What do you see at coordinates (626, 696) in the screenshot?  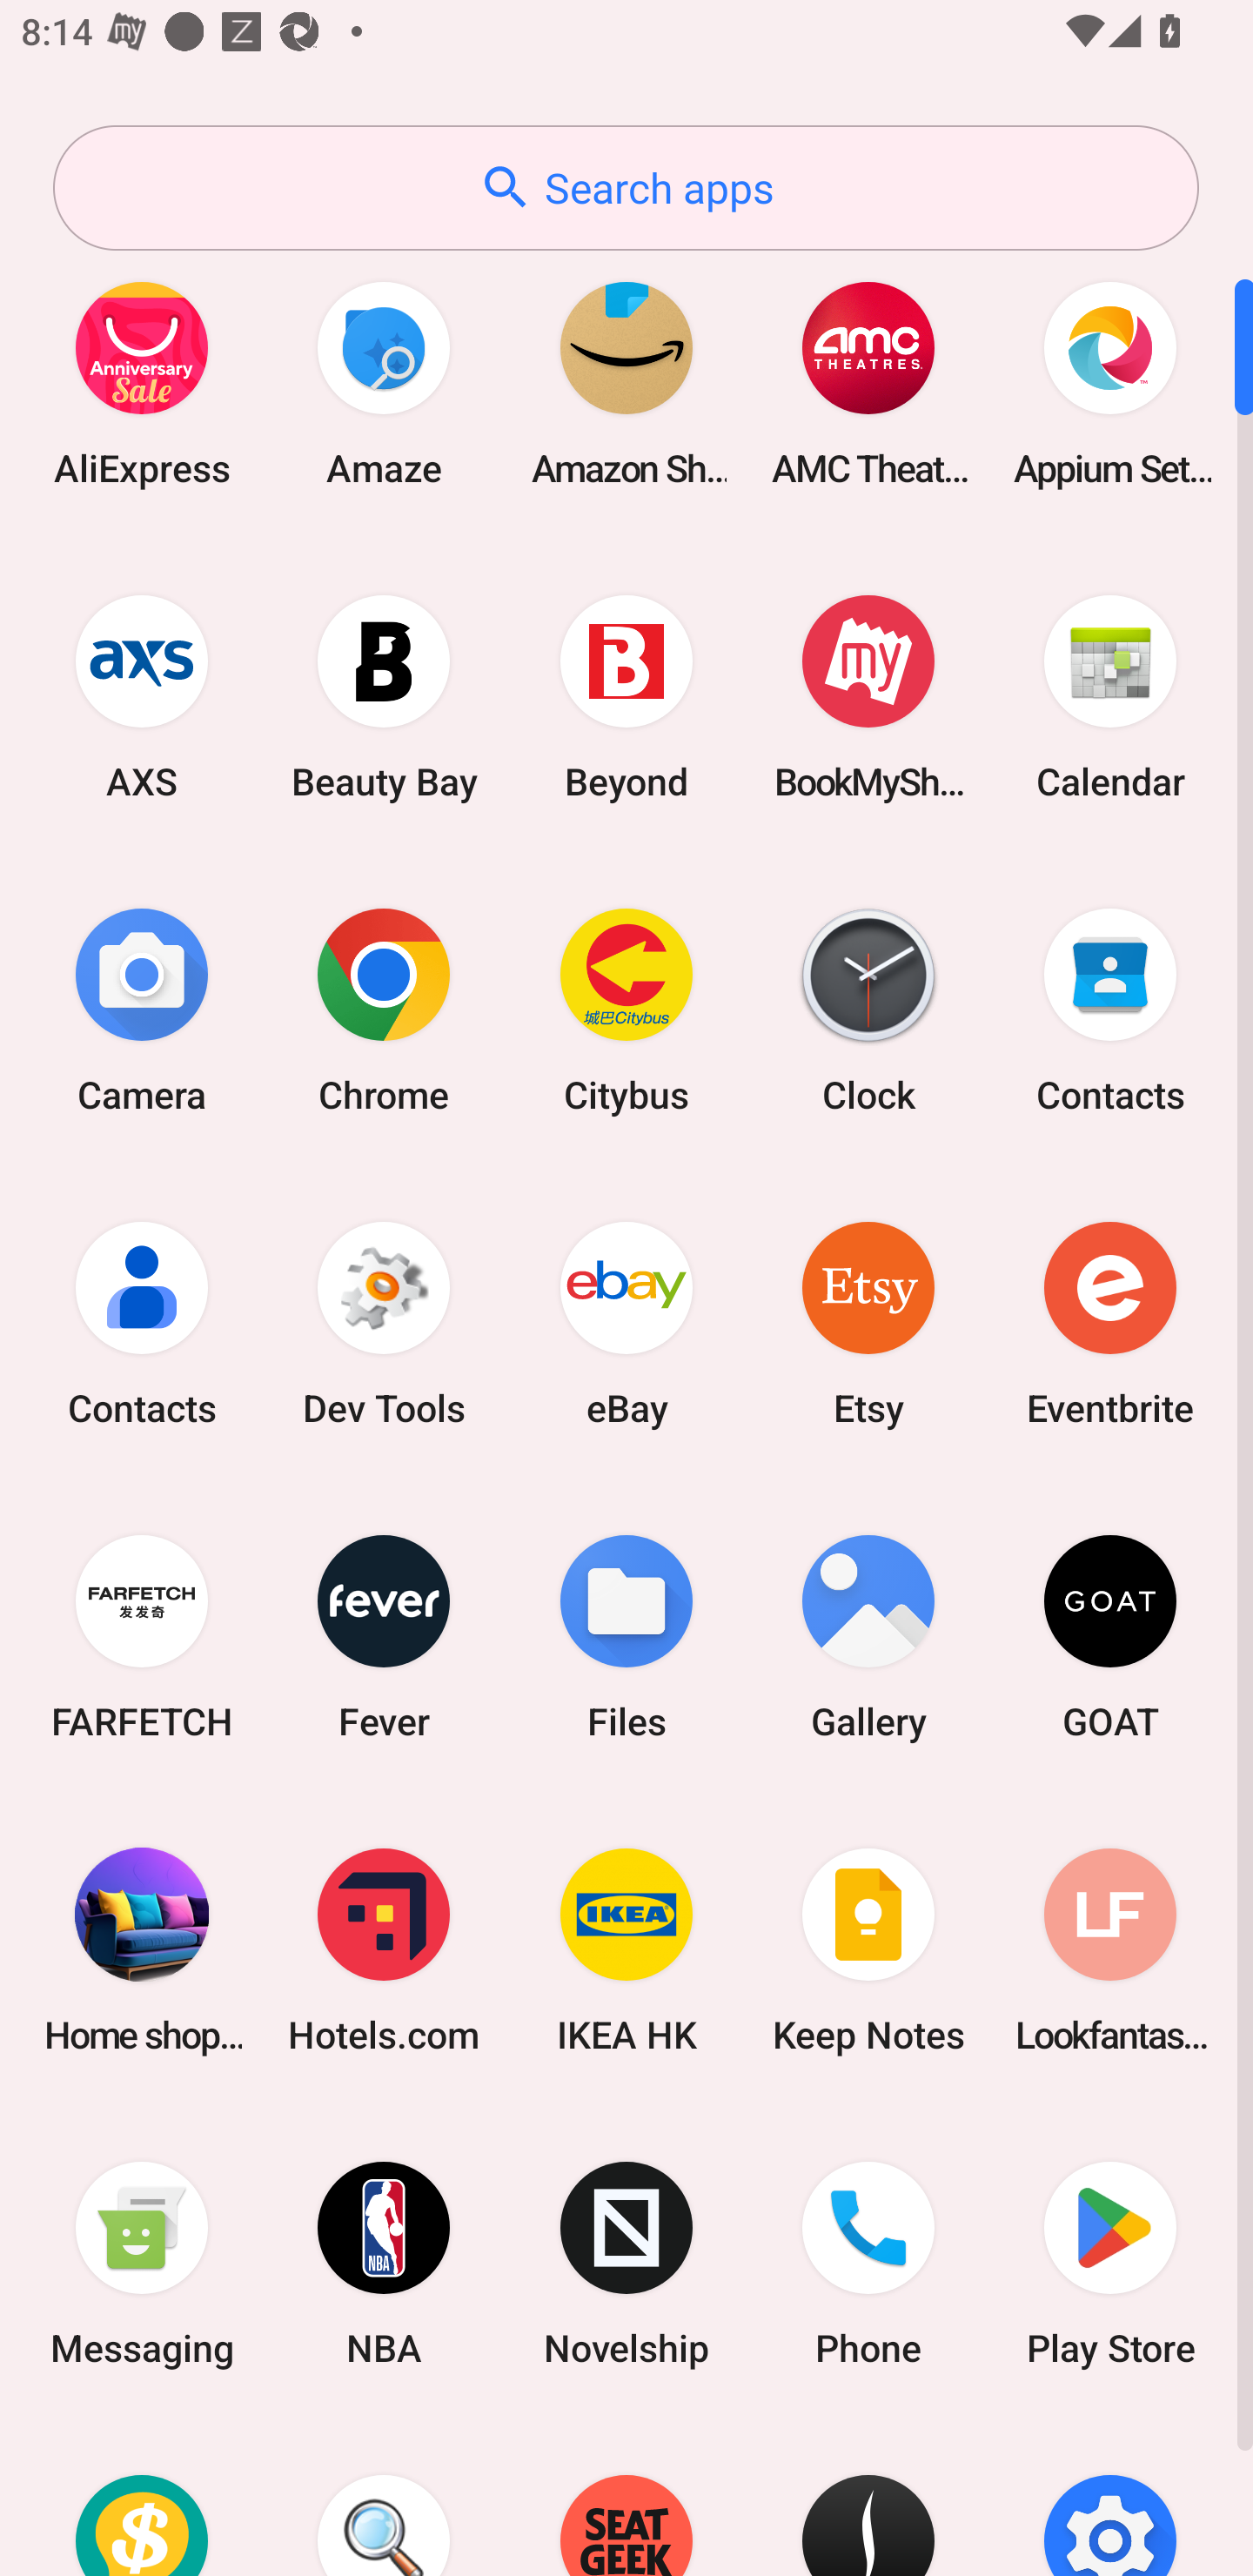 I see `Beyond` at bounding box center [626, 696].